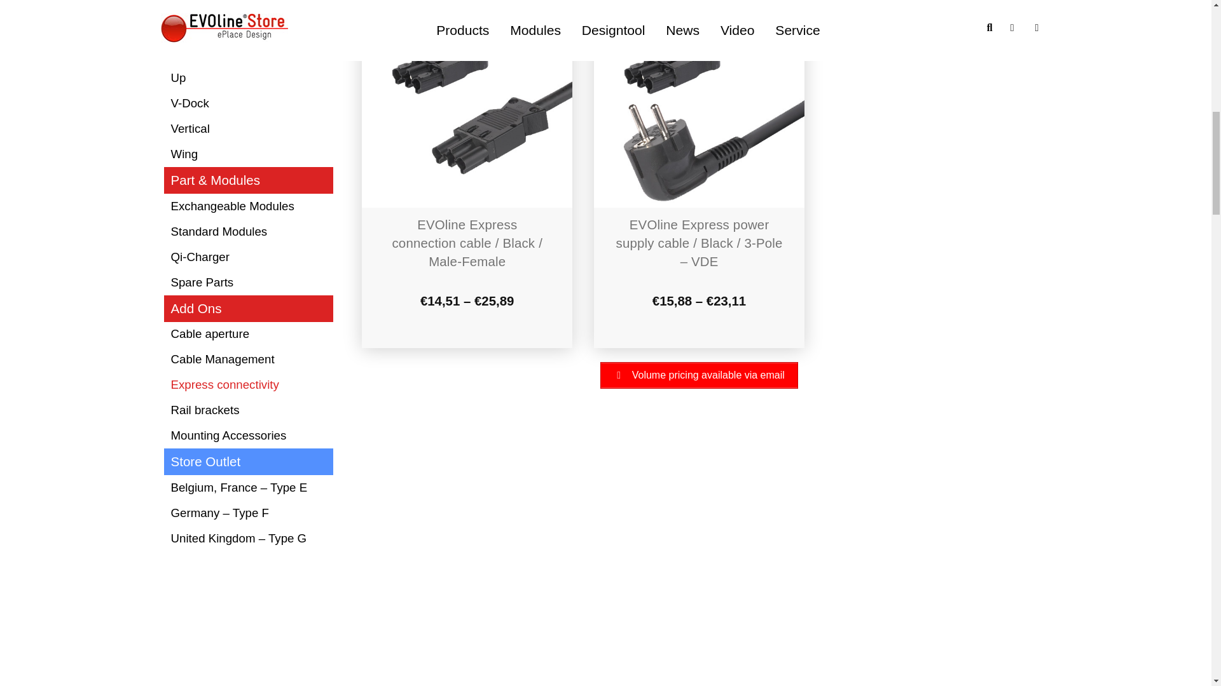 The image size is (1221, 686). Describe the element at coordinates (248, 154) in the screenshot. I see `Wing` at that location.